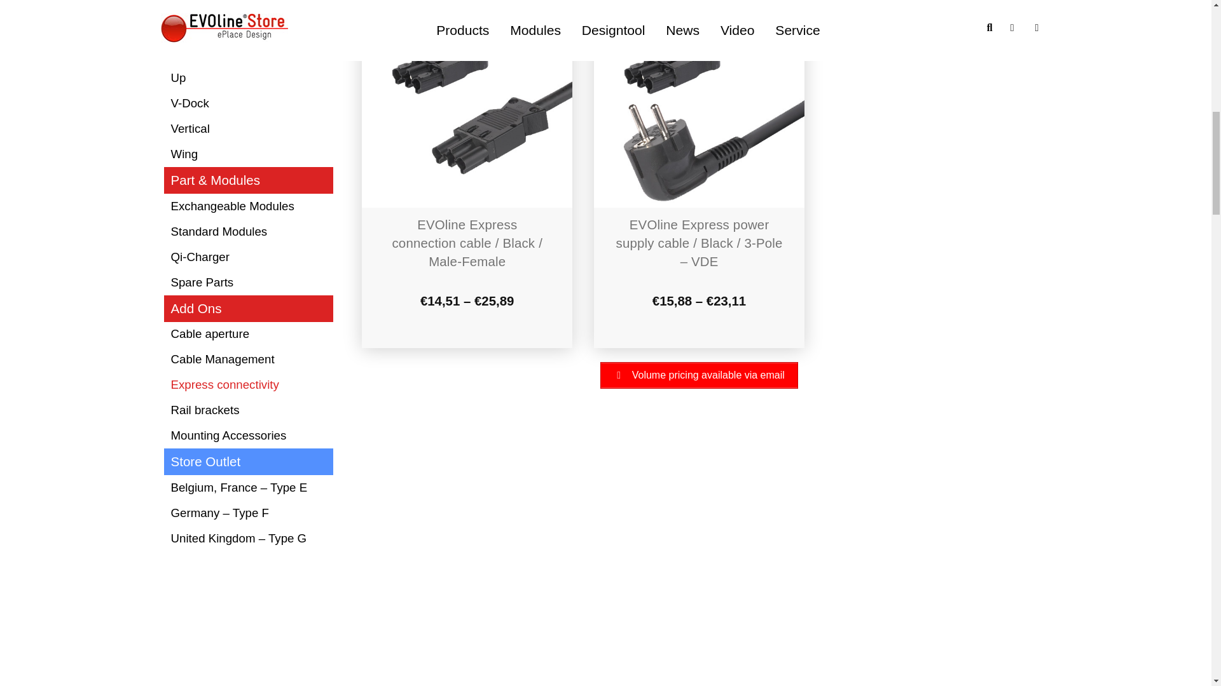 The image size is (1221, 686). Describe the element at coordinates (248, 154) in the screenshot. I see `Wing` at that location.